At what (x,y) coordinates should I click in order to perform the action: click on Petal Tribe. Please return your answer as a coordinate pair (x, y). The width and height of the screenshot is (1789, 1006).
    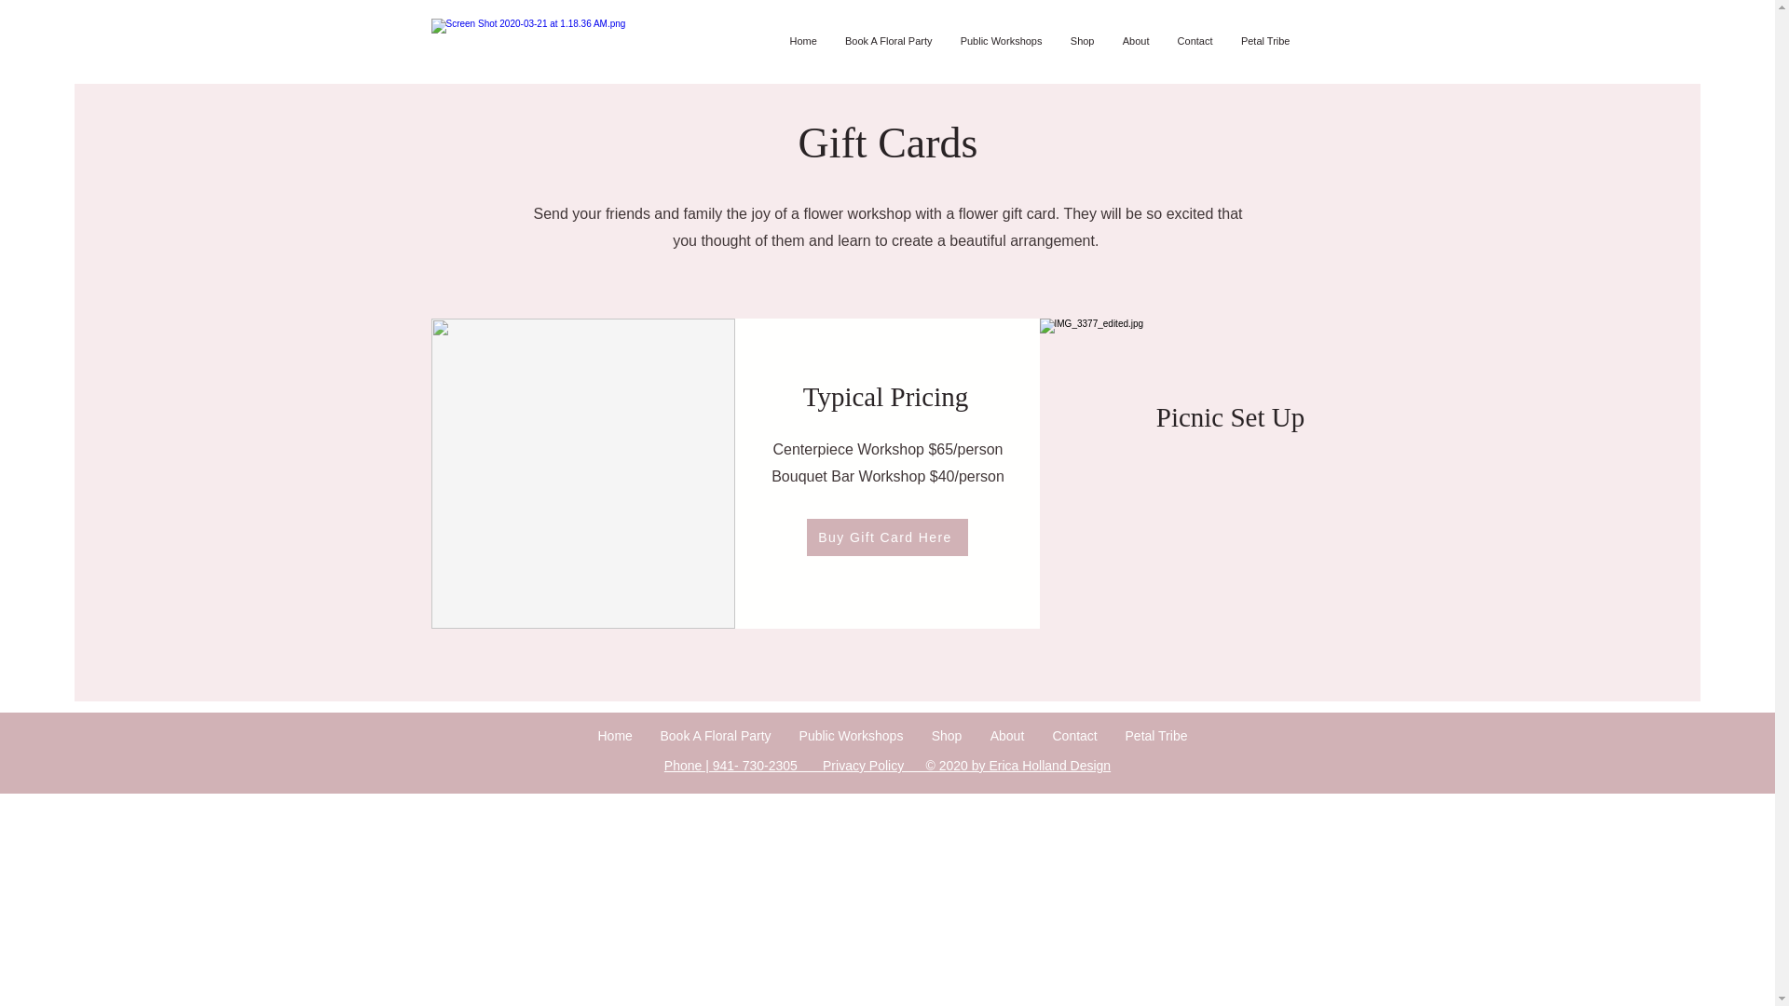
    Looking at the image, I should click on (1264, 41).